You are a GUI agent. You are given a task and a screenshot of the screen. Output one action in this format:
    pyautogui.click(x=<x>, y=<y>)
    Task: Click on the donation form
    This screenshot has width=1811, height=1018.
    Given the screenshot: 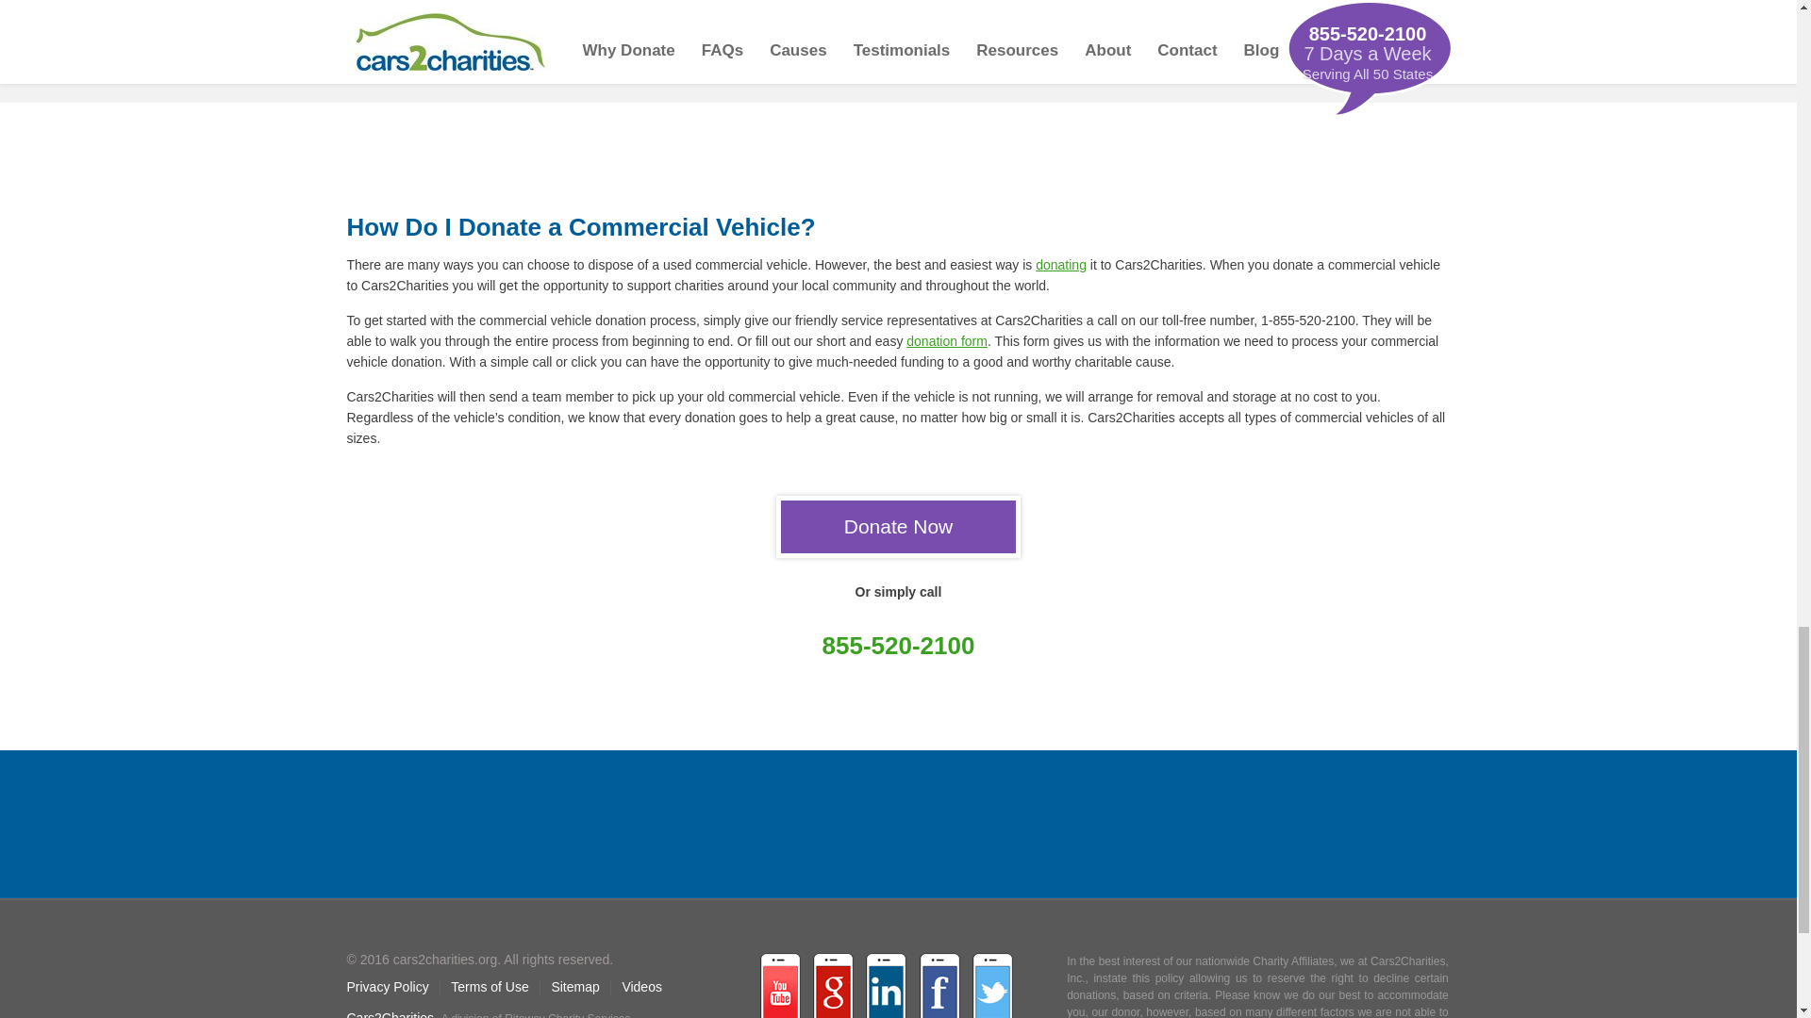 What is the action you would take?
    pyautogui.click(x=947, y=341)
    